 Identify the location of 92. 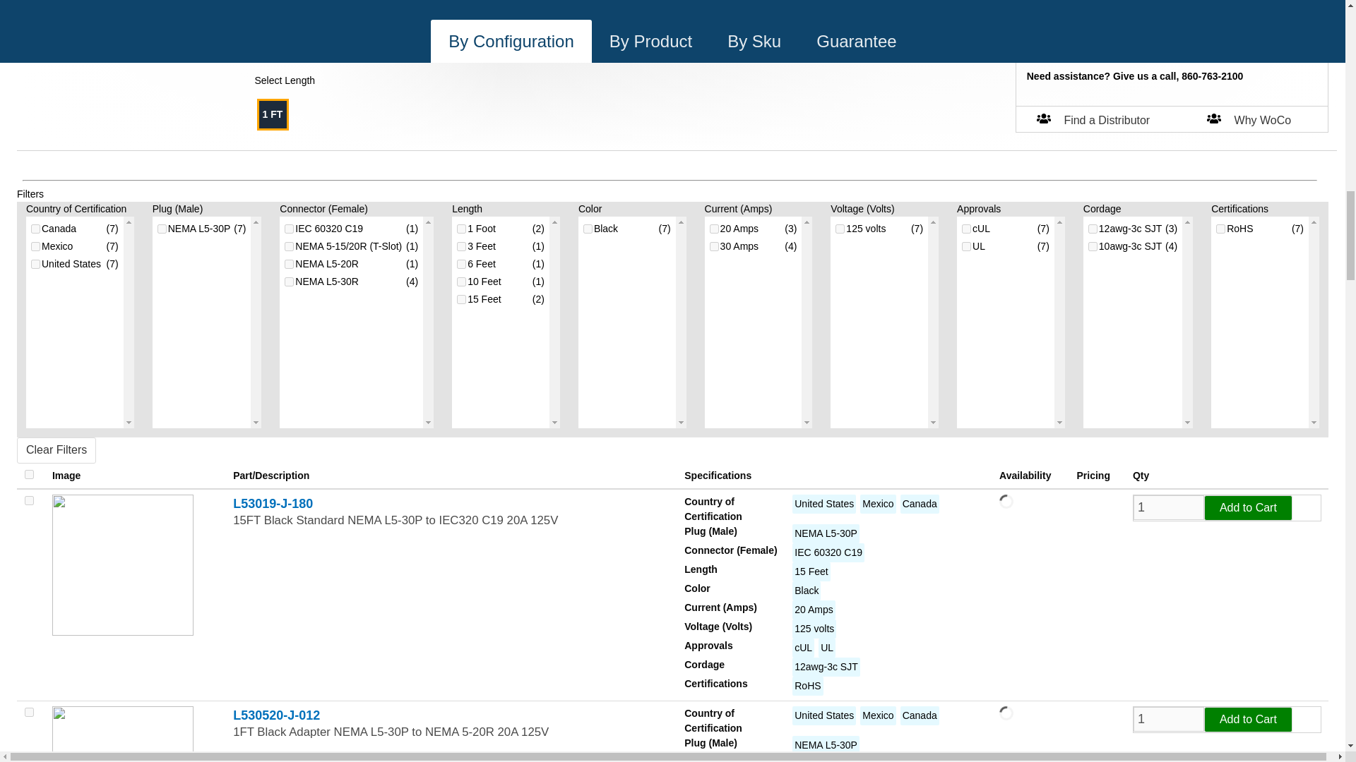
(290, 229).